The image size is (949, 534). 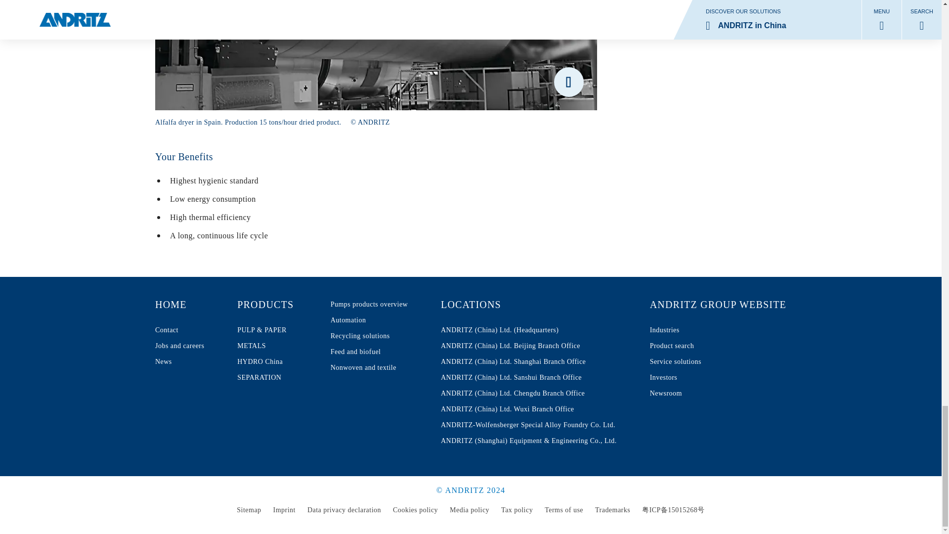 What do you see at coordinates (276, 362) in the screenshot?
I see `HYDRO China` at bounding box center [276, 362].